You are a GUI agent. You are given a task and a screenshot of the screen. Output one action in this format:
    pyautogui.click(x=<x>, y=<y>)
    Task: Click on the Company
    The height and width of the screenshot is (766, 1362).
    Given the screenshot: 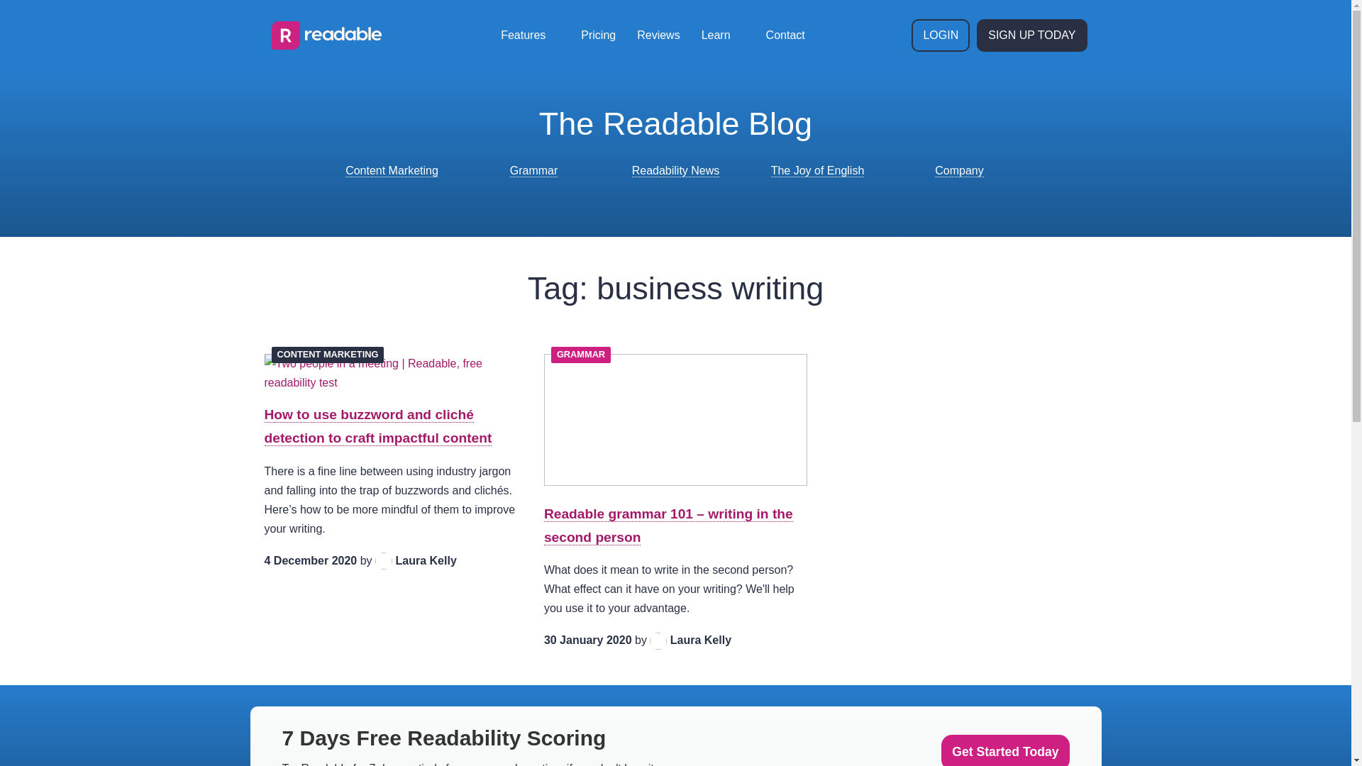 What is the action you would take?
    pyautogui.click(x=959, y=170)
    